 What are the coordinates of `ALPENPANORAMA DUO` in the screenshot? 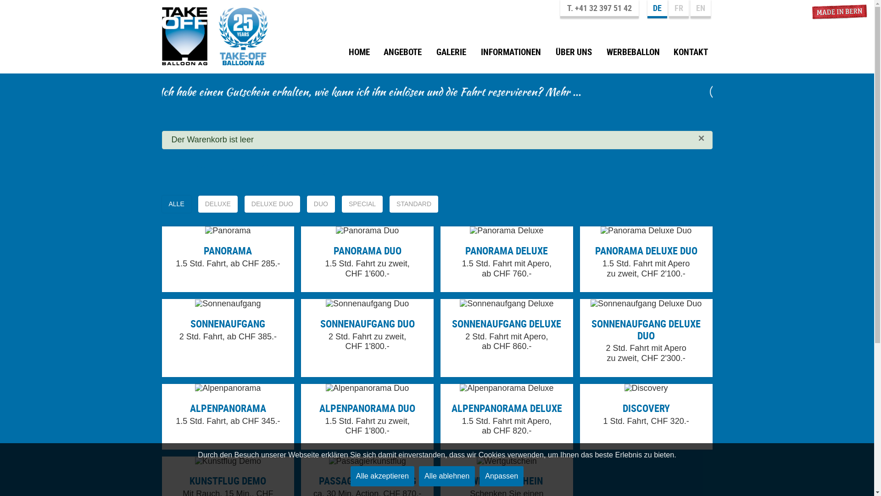 It's located at (367, 408).